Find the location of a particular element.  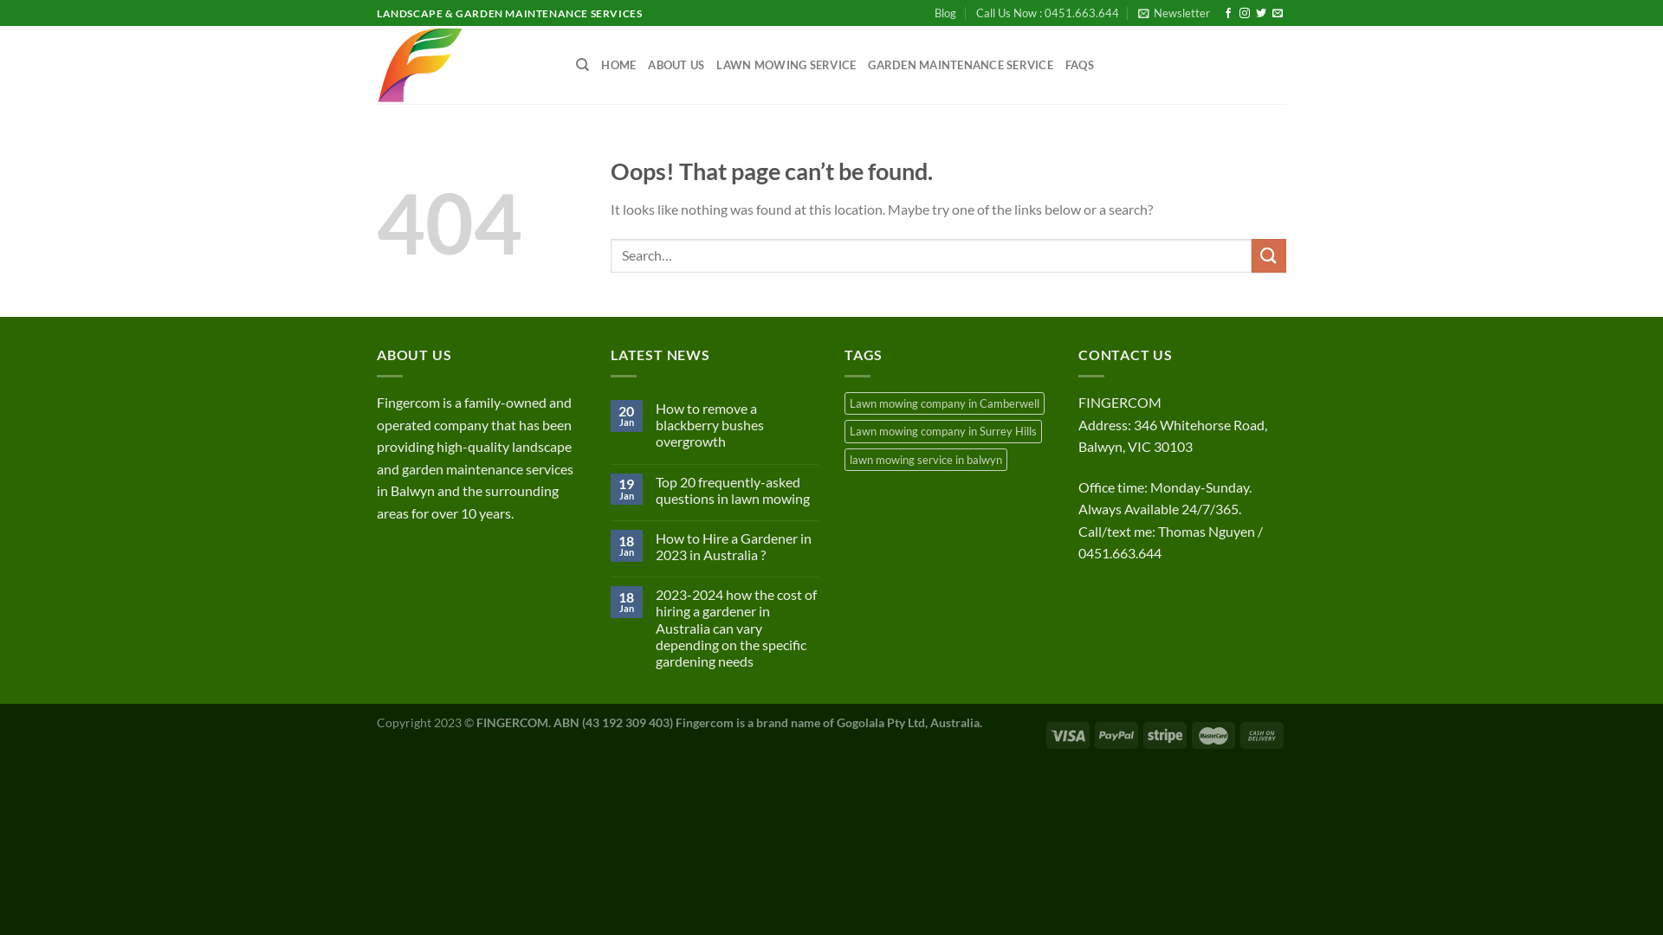

Call Us Now : 0451.663.644 is located at coordinates (1048, 13).